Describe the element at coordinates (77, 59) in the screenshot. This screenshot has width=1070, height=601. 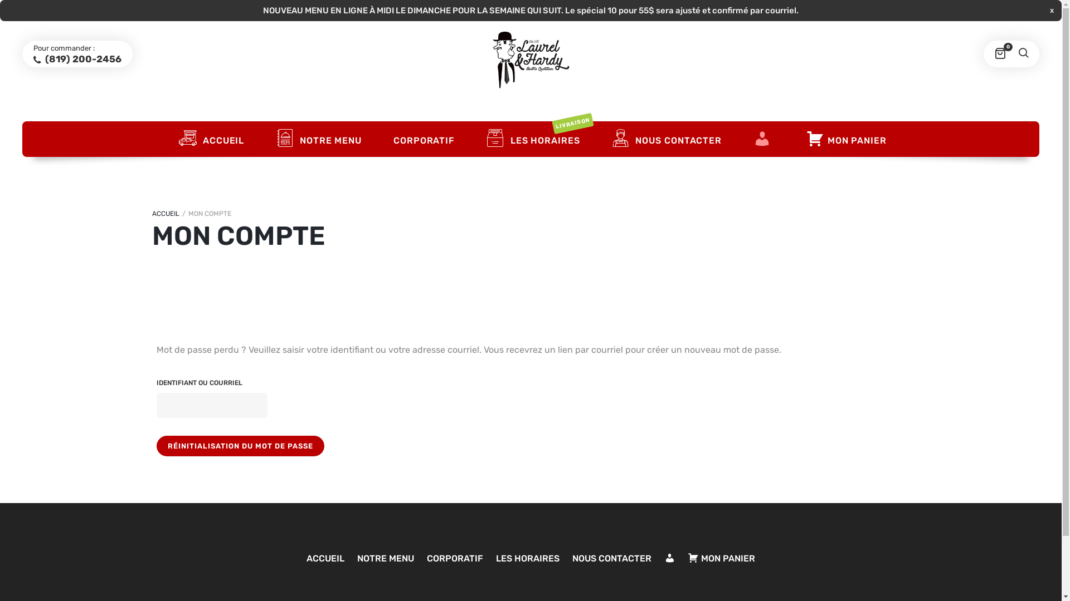
I see `(819) 200-2456` at that location.